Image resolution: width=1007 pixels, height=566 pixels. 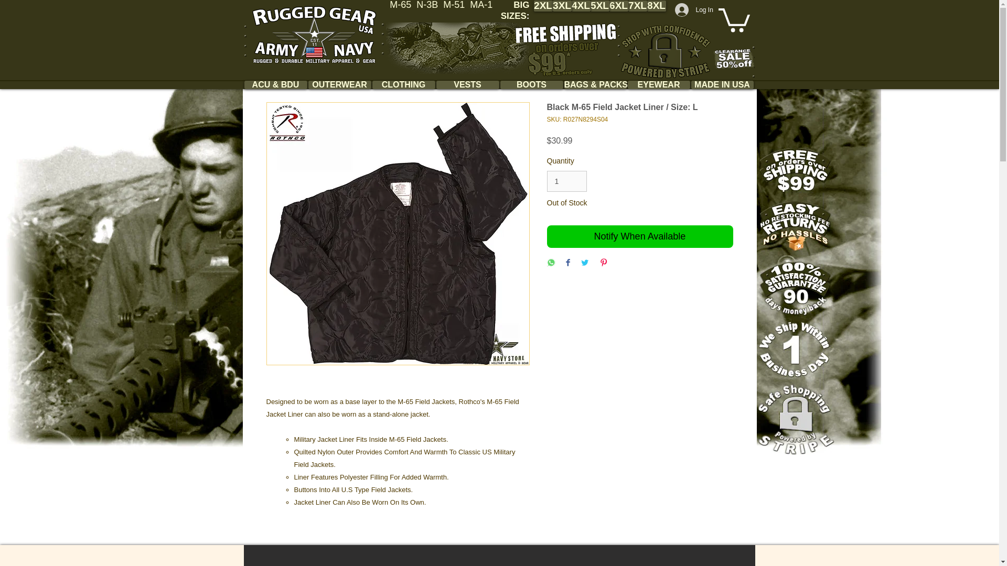 What do you see at coordinates (314, 35) in the screenshot?
I see `HOME` at bounding box center [314, 35].